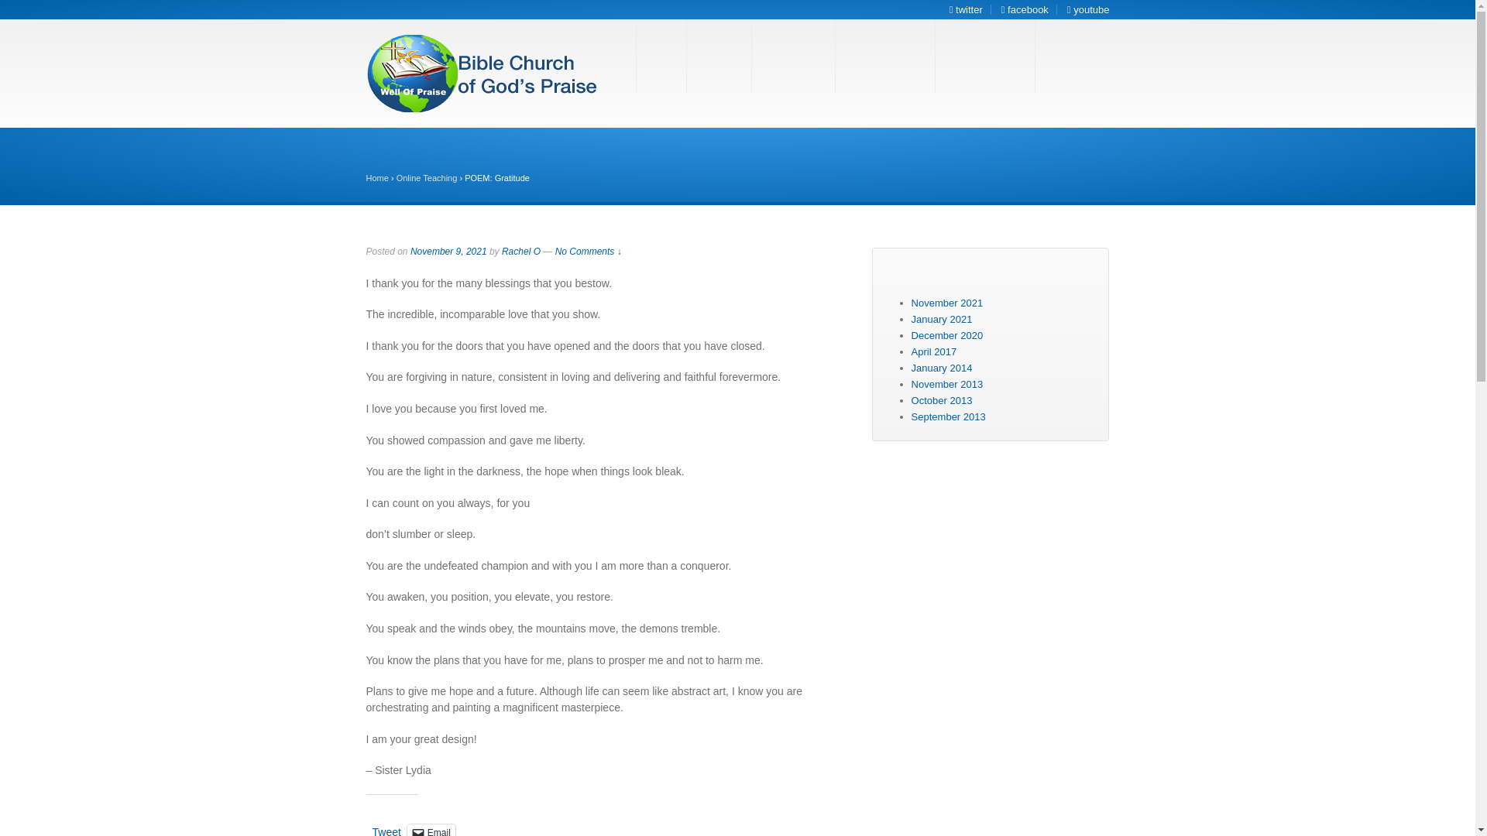 The width and height of the screenshot is (1487, 836). Describe the element at coordinates (386, 830) in the screenshot. I see `Tweet` at that location.